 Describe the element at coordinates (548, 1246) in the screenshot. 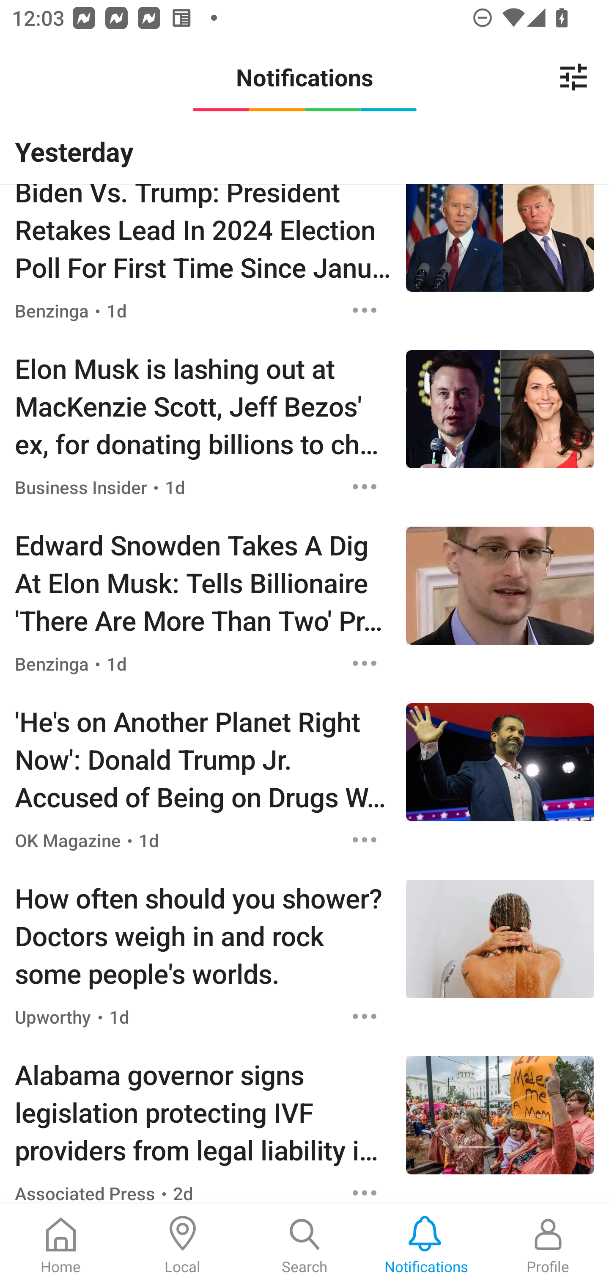

I see `Profile` at that location.